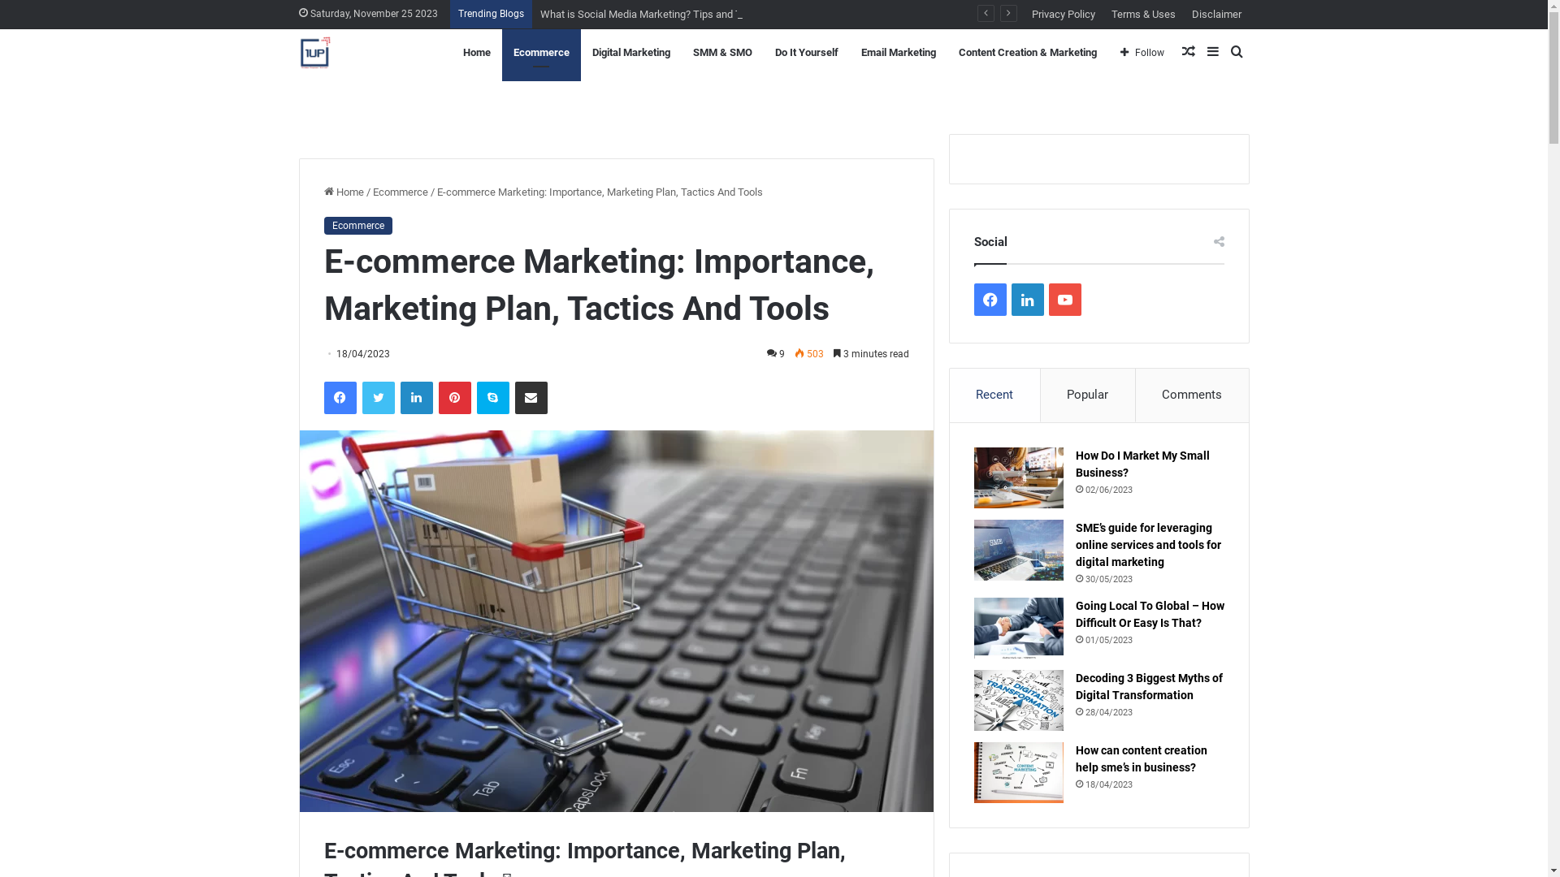  I want to click on Twitter, so click(379, 398).